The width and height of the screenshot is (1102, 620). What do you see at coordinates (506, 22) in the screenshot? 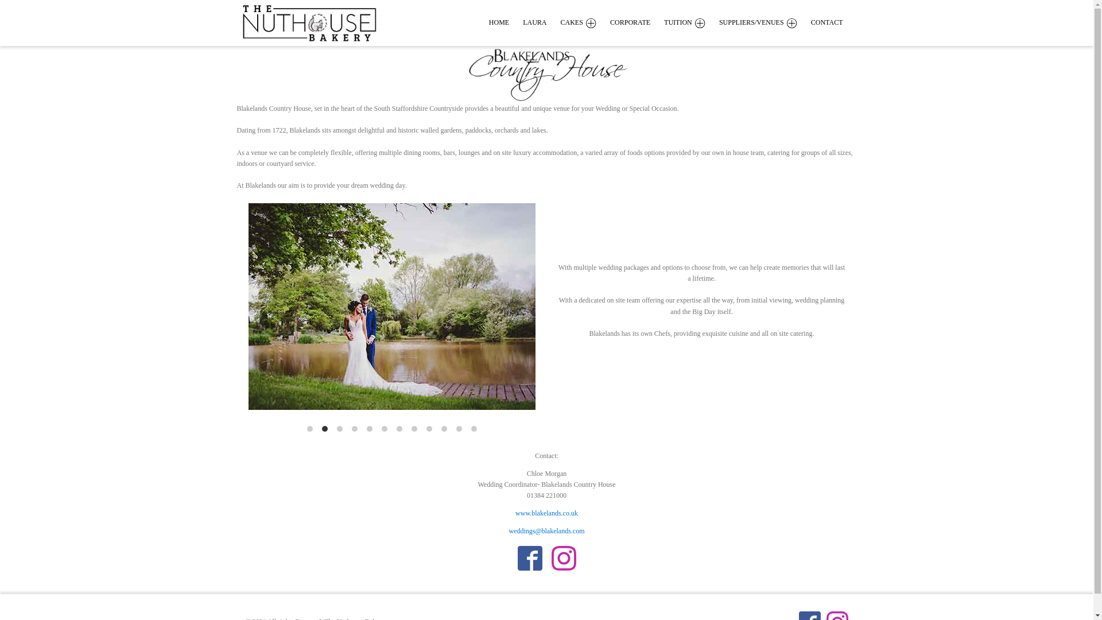
I see `HOME` at bounding box center [506, 22].